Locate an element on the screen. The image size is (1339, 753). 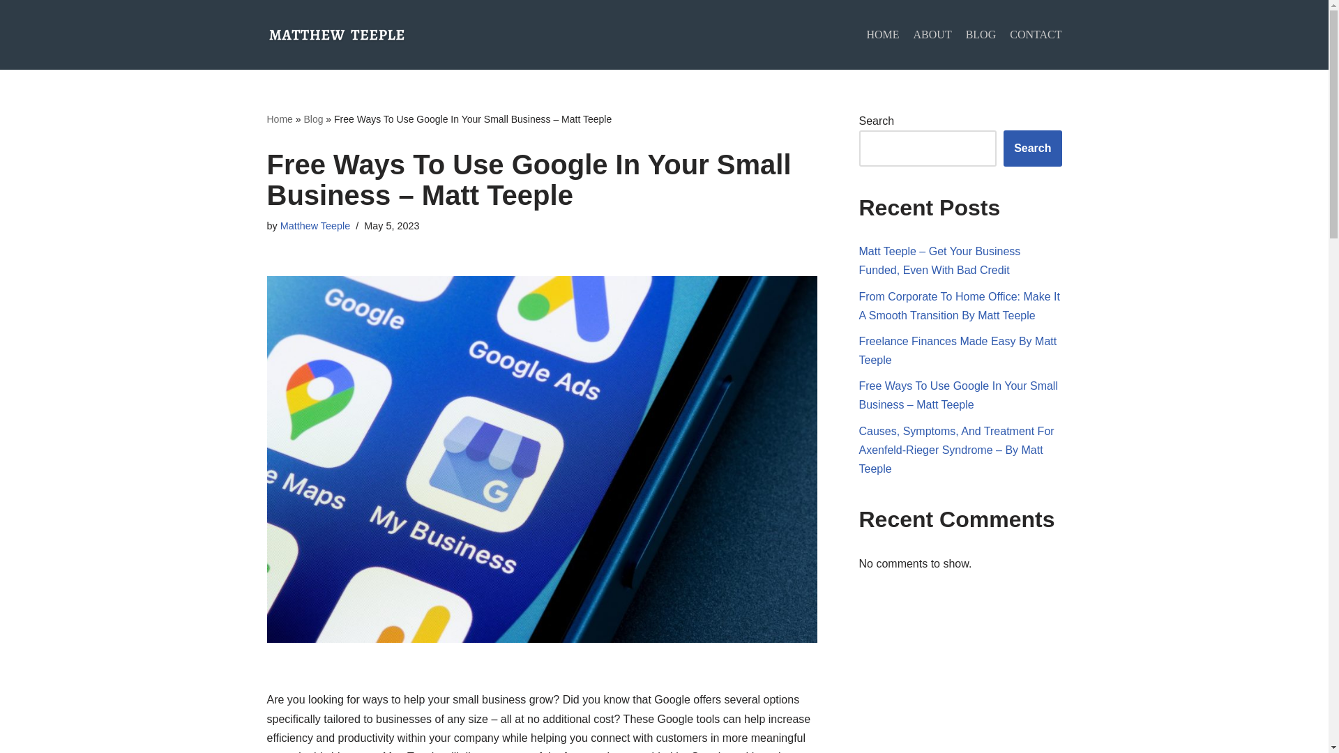
Skip to content is located at coordinates (10, 29).